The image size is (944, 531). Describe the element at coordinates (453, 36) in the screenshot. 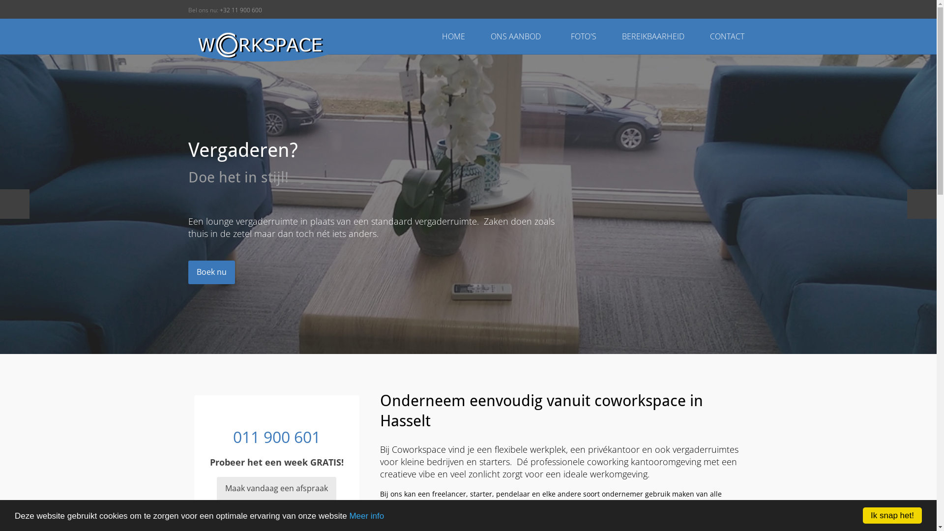

I see `HOME` at that location.